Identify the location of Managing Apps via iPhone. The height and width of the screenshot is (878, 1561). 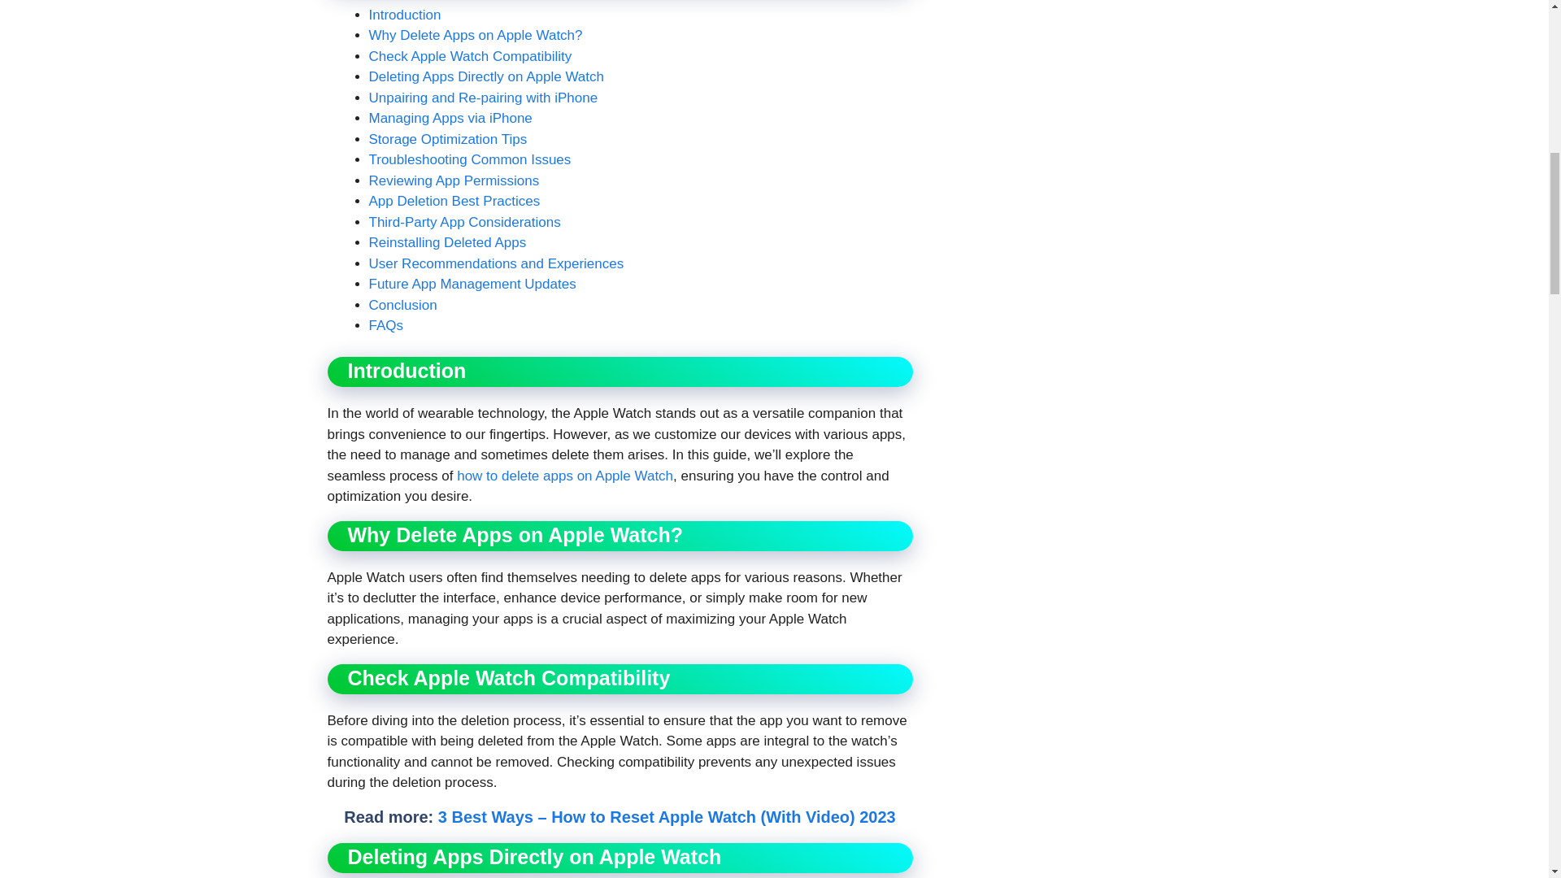
(450, 119).